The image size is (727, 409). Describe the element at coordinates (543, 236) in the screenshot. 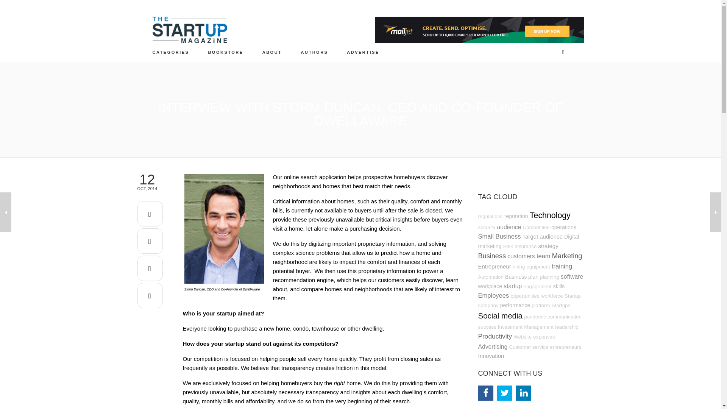

I see `267 topics` at that location.